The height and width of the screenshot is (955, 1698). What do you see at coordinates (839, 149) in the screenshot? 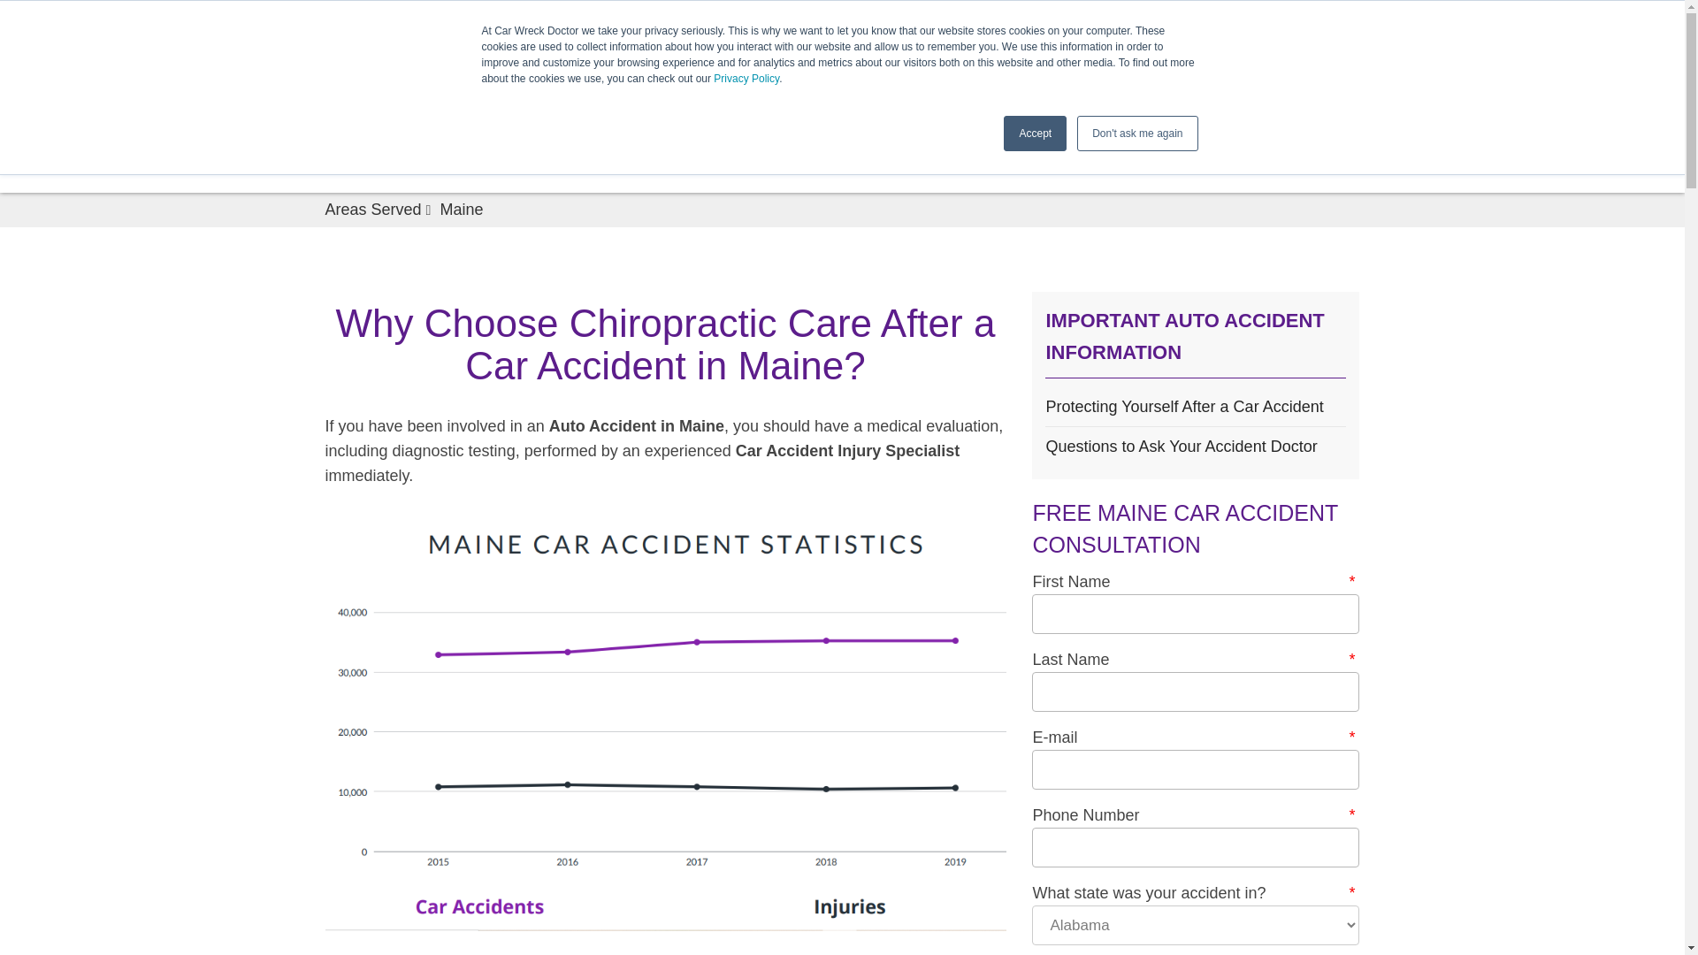
I see `Our Process` at bounding box center [839, 149].